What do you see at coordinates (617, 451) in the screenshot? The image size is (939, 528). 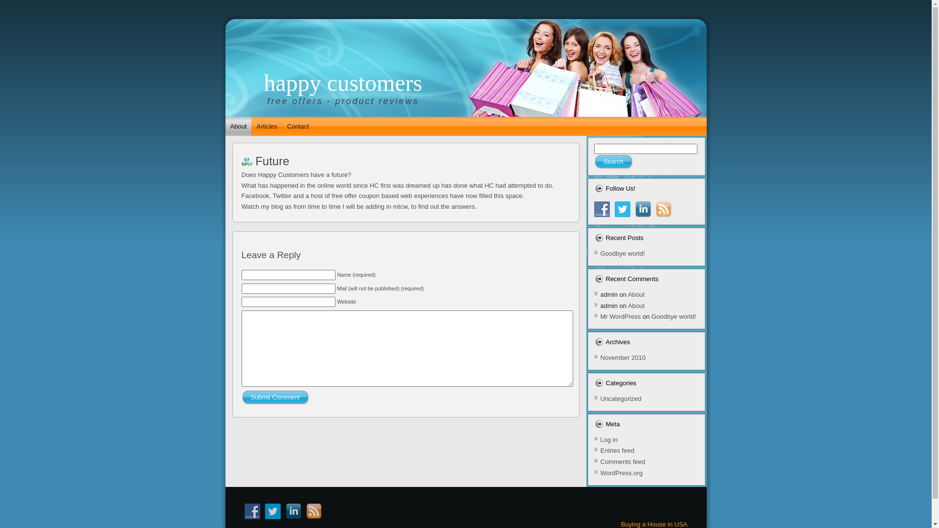 I see `Entries feed` at bounding box center [617, 451].